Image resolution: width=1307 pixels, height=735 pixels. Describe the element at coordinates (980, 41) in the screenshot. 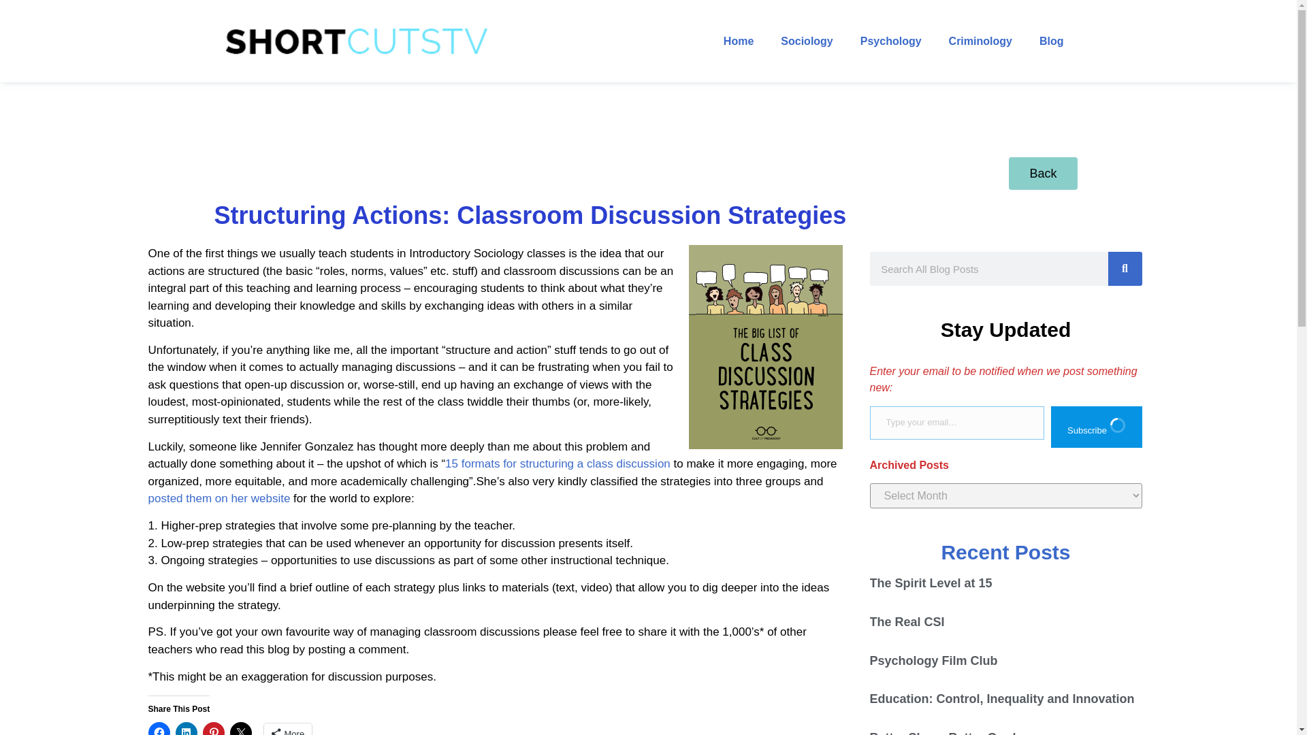

I see `Criminology` at that location.